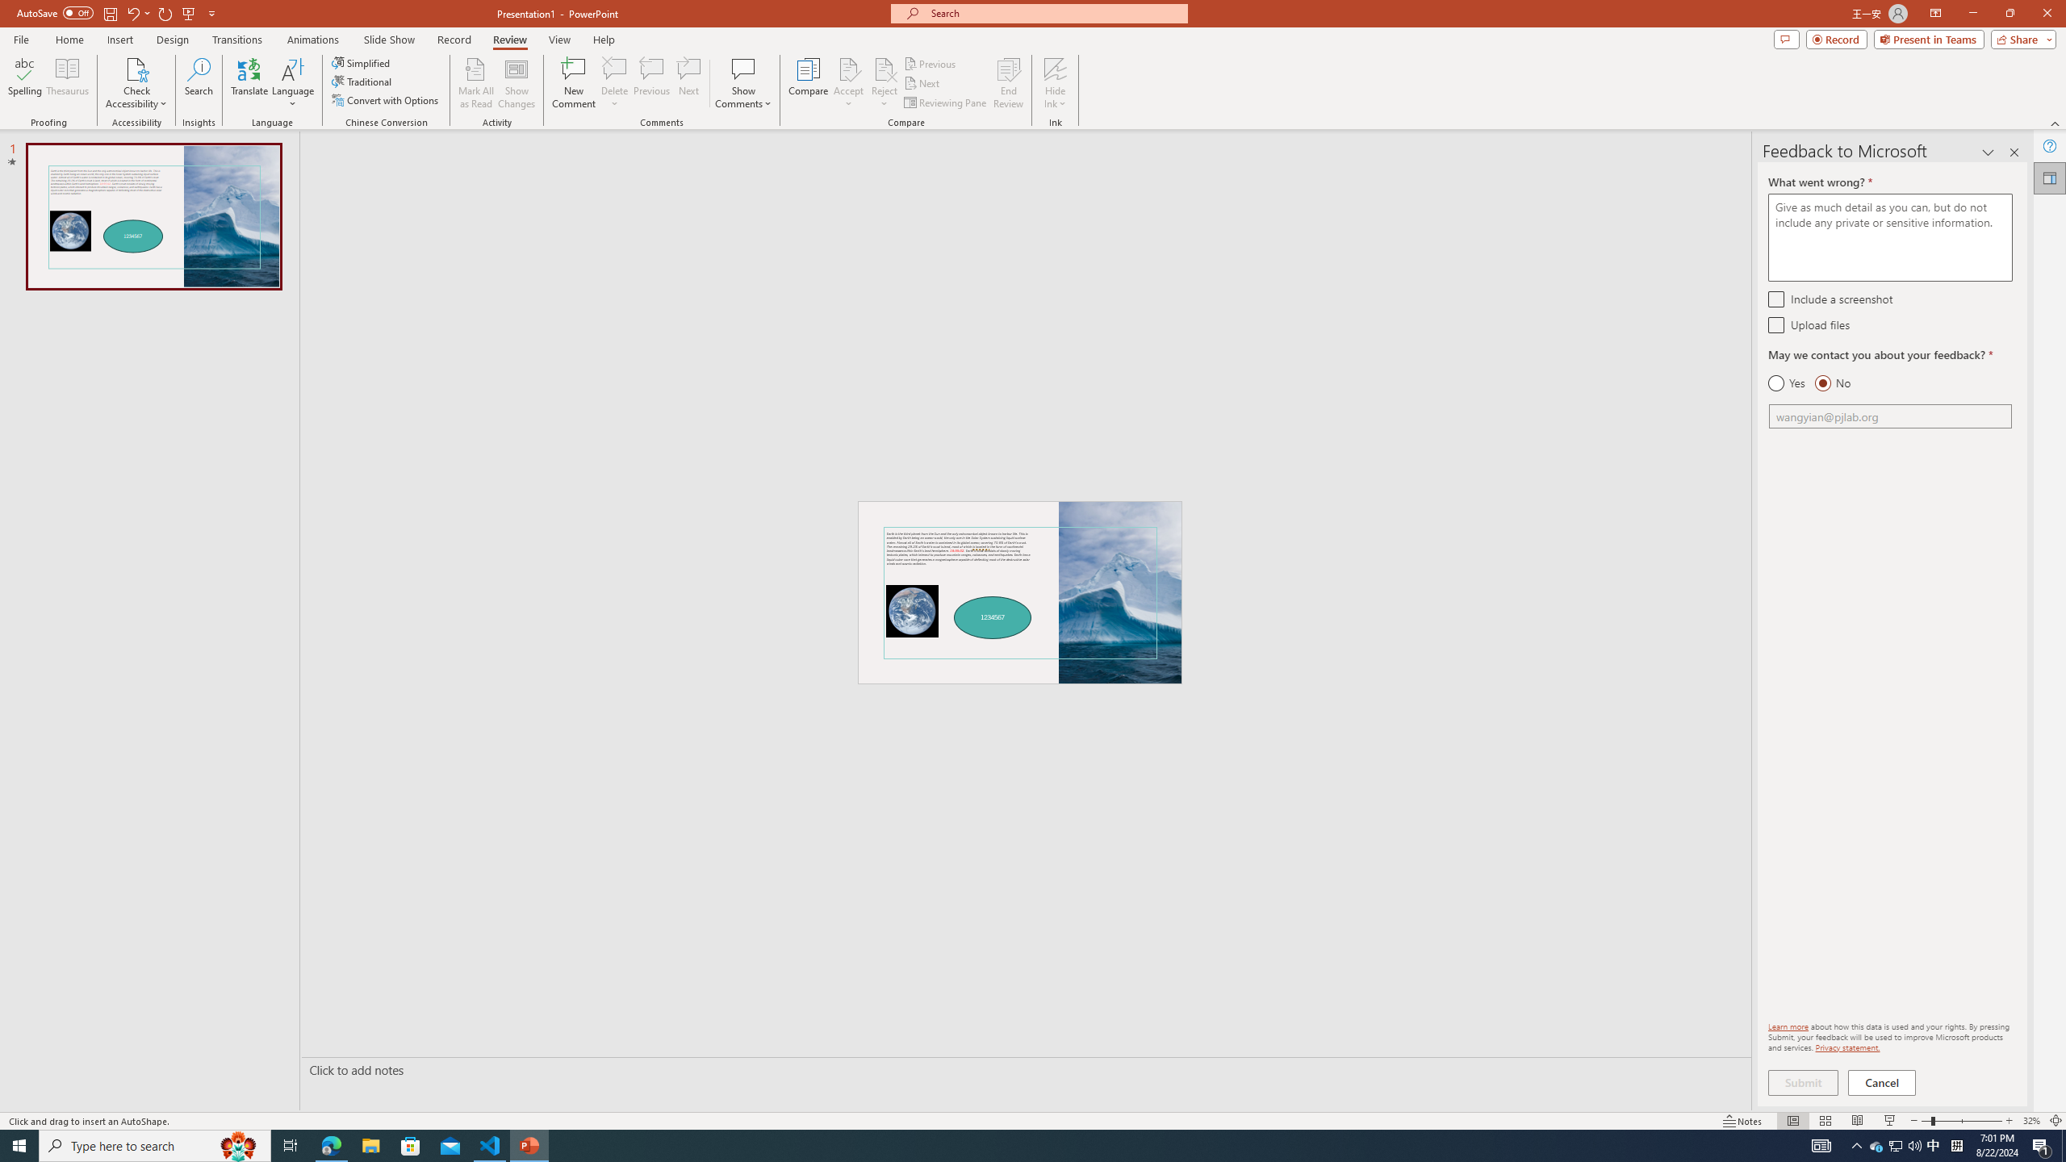  What do you see at coordinates (931, 63) in the screenshot?
I see `Previous` at bounding box center [931, 63].